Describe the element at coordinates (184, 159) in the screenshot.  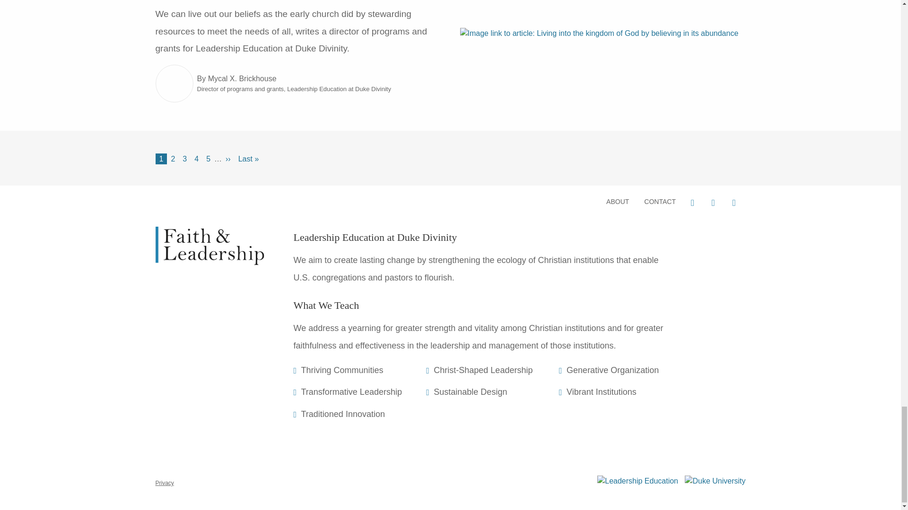
I see `Go to page 3` at that location.